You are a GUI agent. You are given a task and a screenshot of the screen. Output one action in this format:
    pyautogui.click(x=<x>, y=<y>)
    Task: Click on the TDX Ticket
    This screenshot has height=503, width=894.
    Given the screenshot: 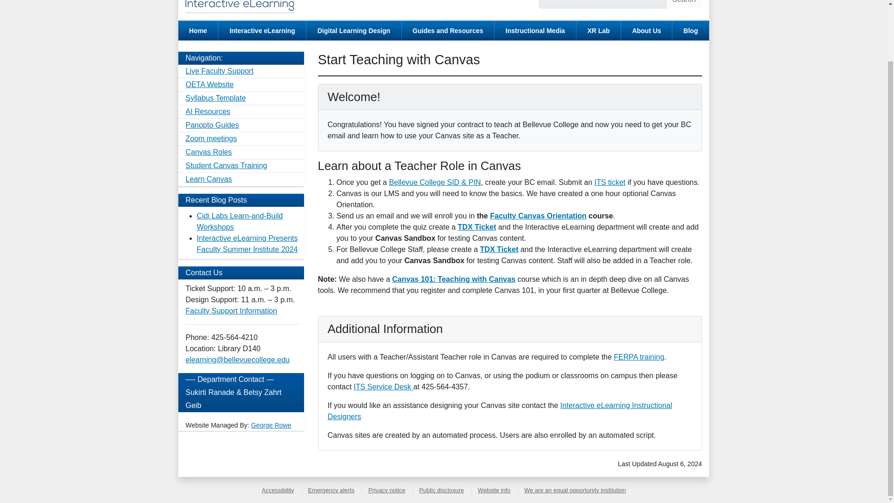 What is the action you would take?
    pyautogui.click(x=499, y=250)
    